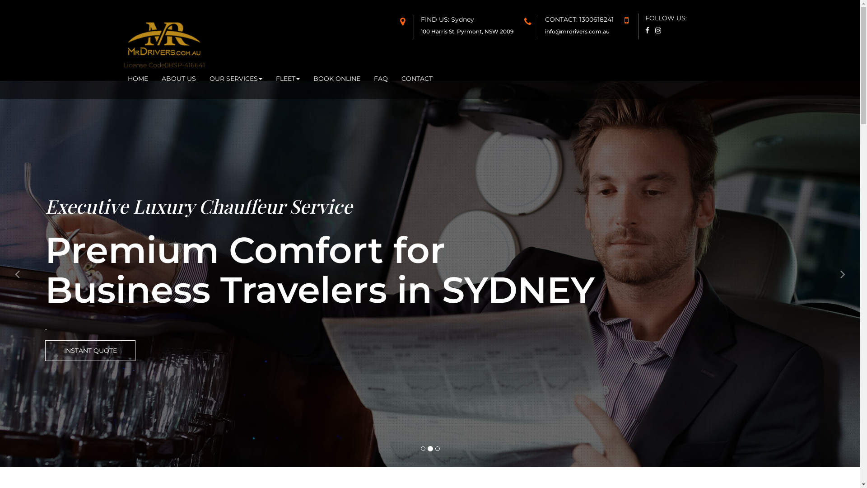 The image size is (867, 488). I want to click on CONTACT, so click(417, 79).